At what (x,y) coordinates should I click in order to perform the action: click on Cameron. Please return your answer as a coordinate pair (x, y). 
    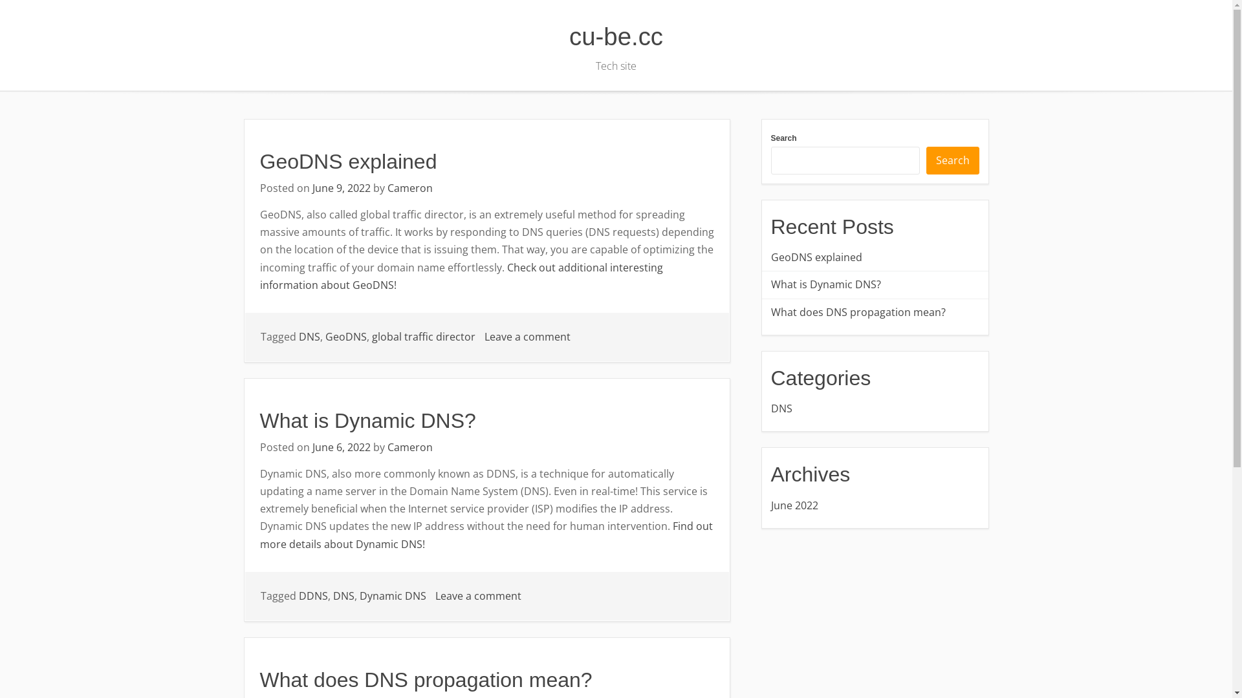
    Looking at the image, I should click on (409, 188).